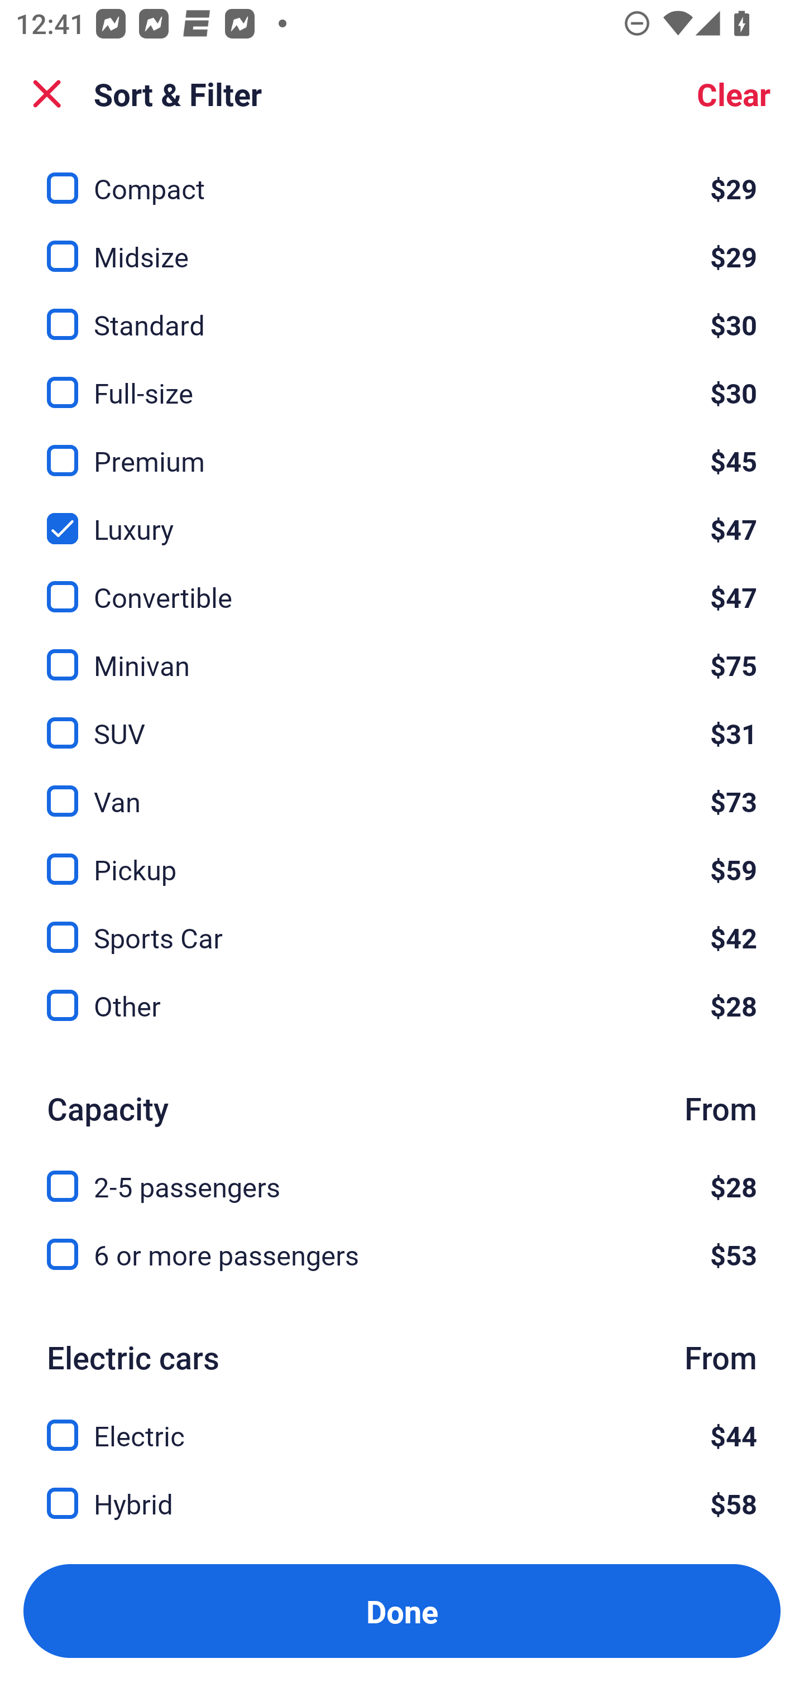 The height and width of the screenshot is (1697, 804). I want to click on Compact, $29 Compact $29, so click(402, 176).